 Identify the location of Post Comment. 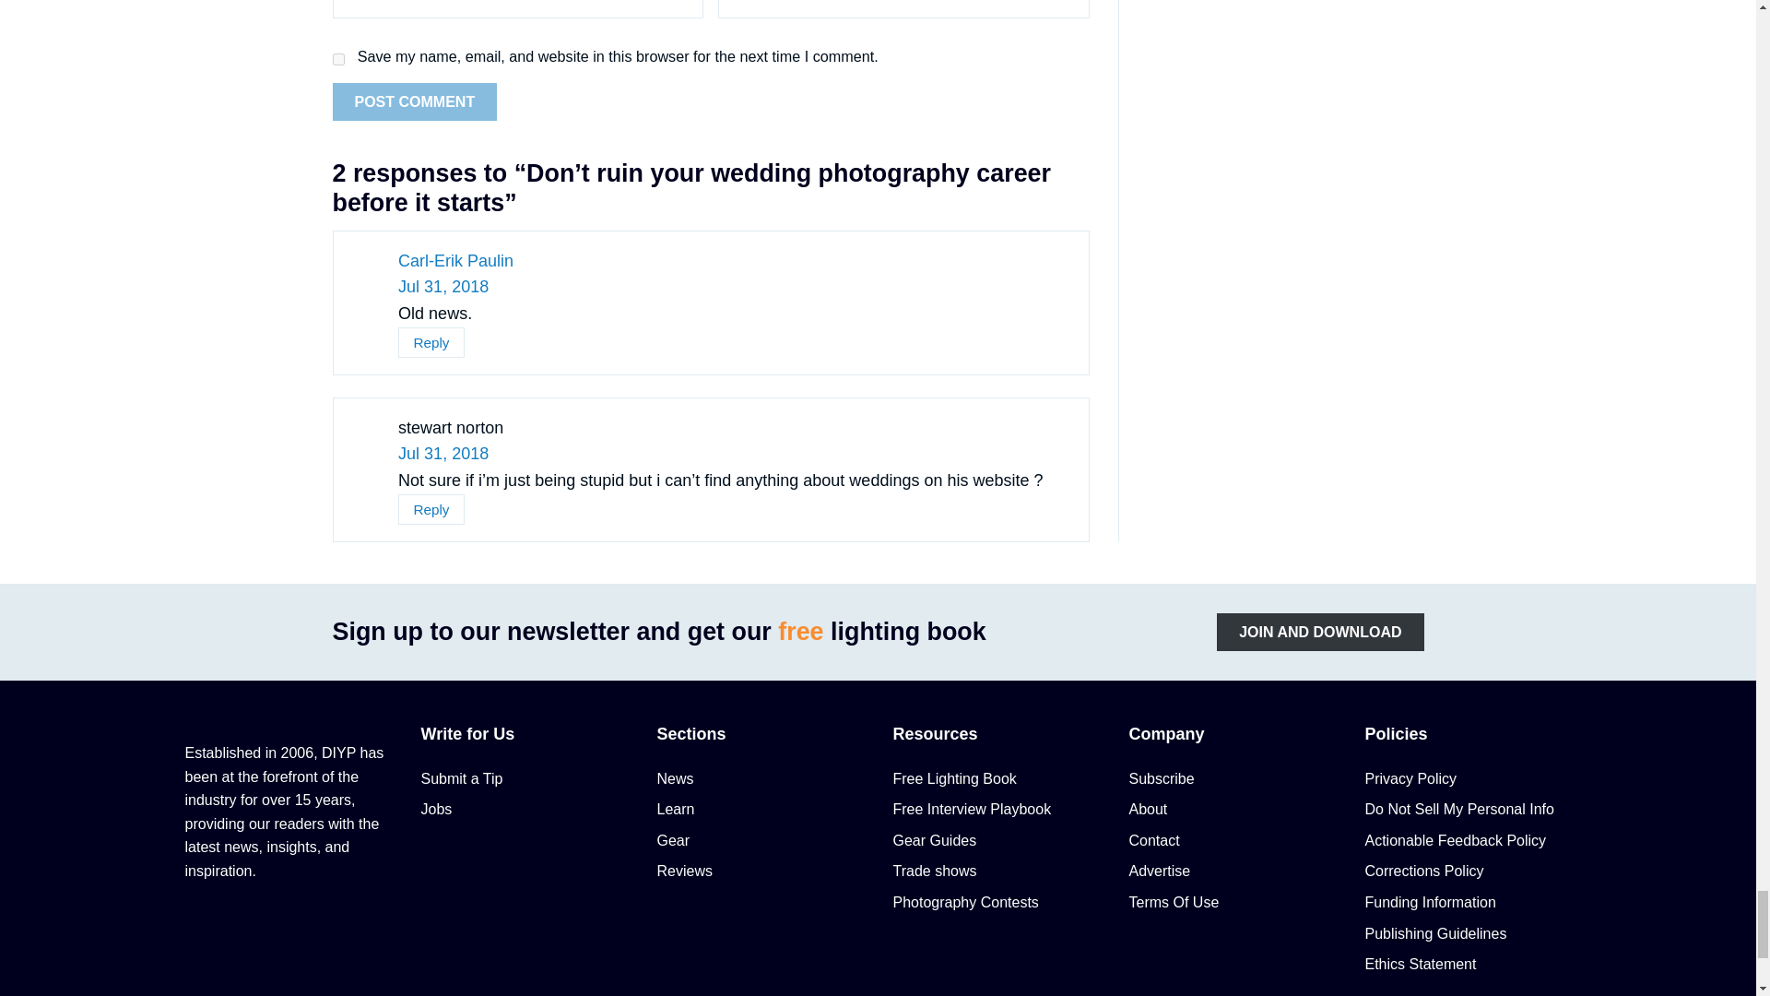
(415, 101).